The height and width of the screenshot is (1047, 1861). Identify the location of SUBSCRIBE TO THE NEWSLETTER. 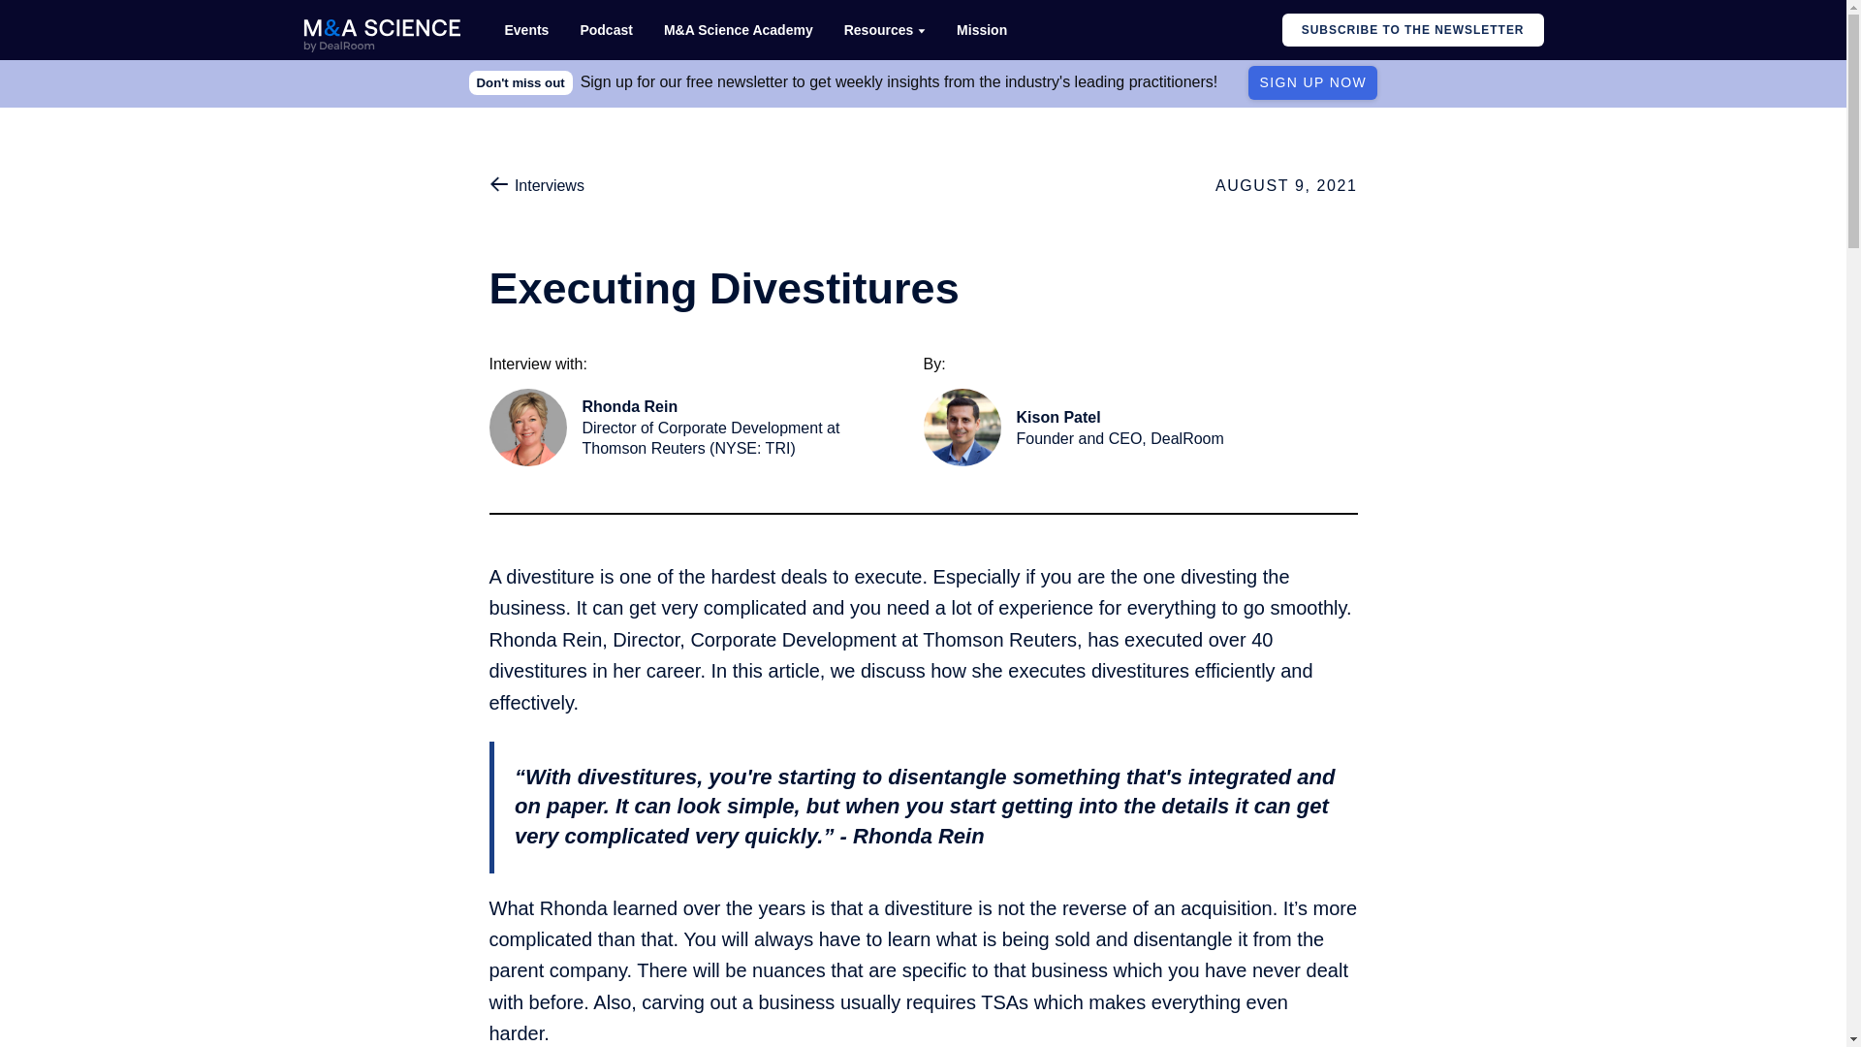
(535, 186).